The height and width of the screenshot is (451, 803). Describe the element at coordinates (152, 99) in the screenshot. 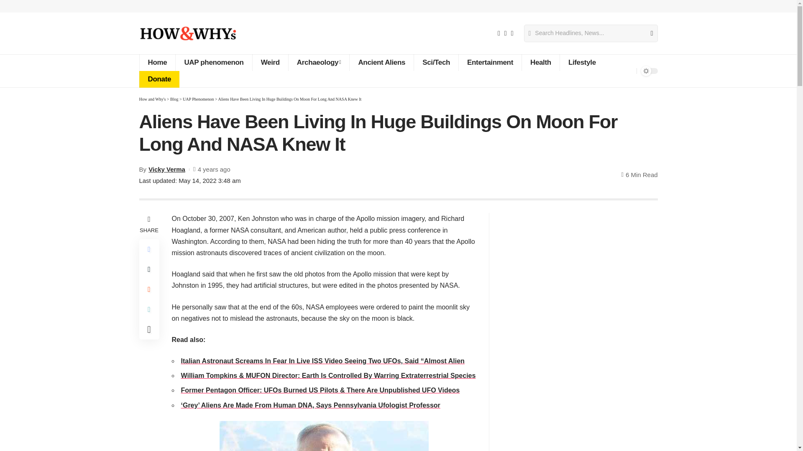

I see `Go to How and Why's.` at that location.